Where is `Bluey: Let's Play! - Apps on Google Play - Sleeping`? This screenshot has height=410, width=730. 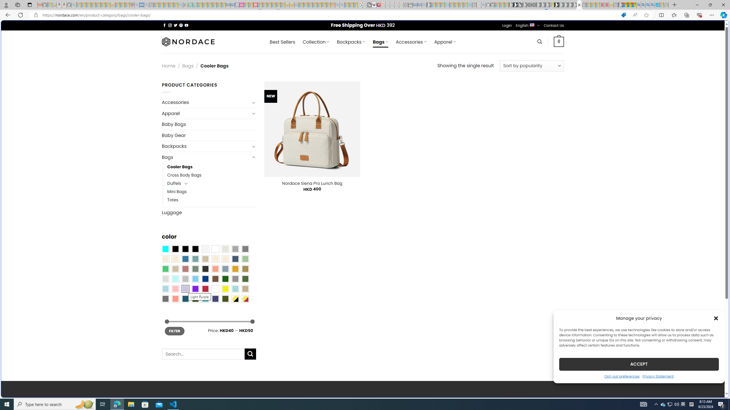 Bluey: Let's Play! - Apps on Google Play - Sleeping is located at coordinates (185, 5).